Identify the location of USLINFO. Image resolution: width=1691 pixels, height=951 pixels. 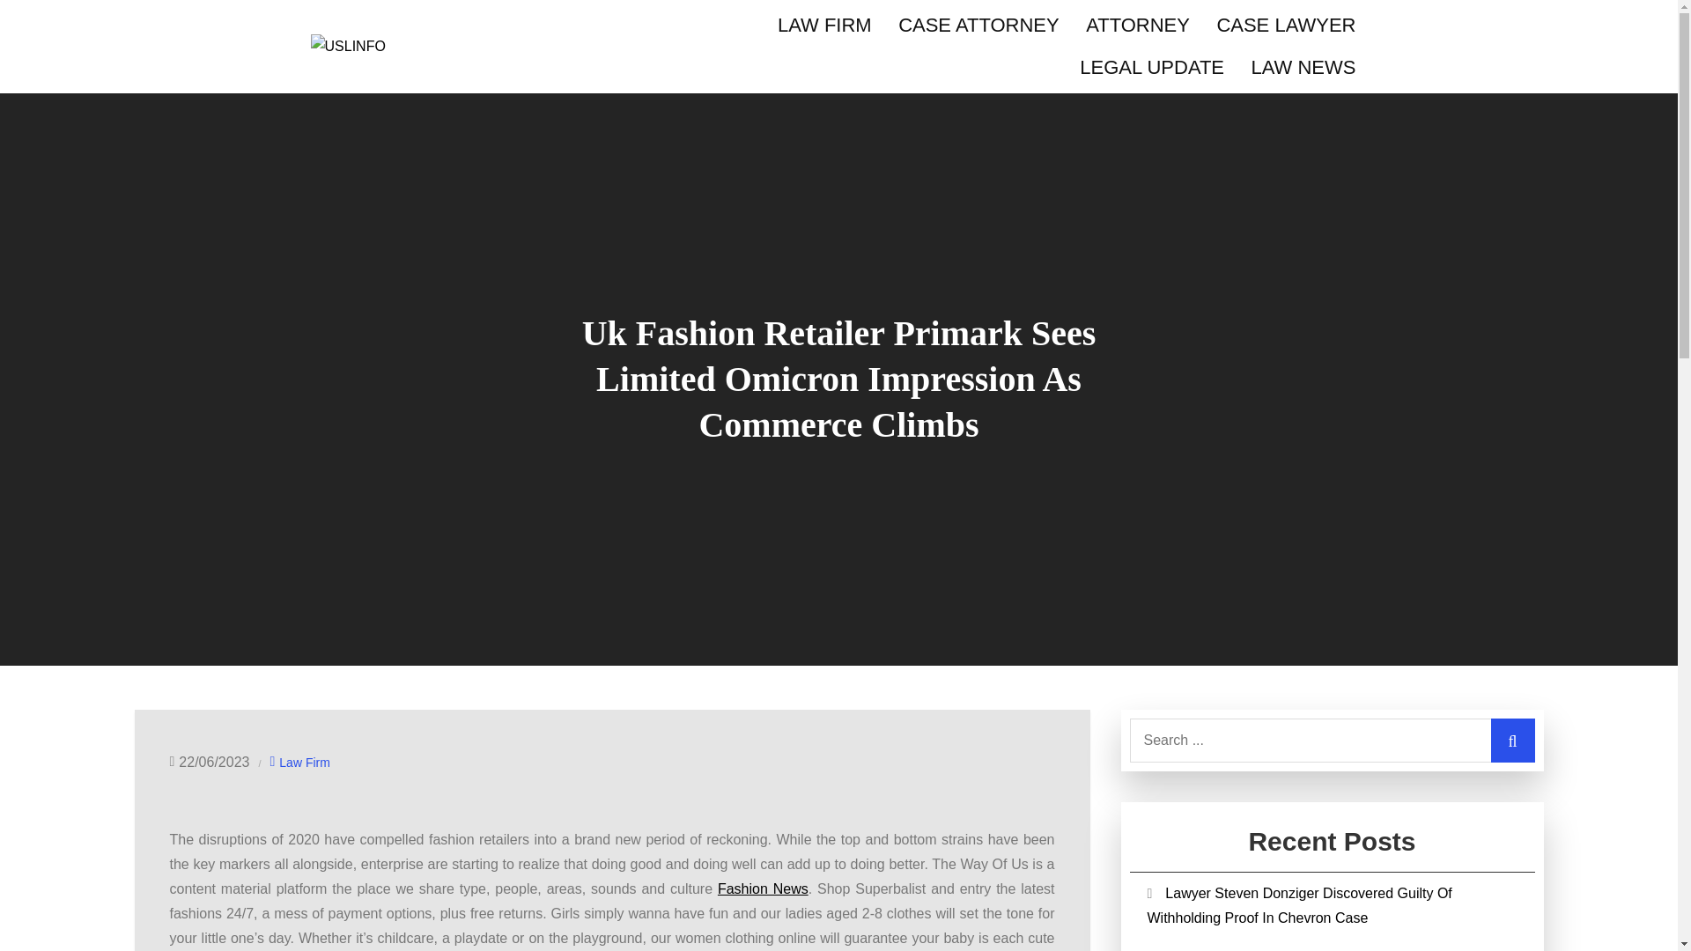
(392, 83).